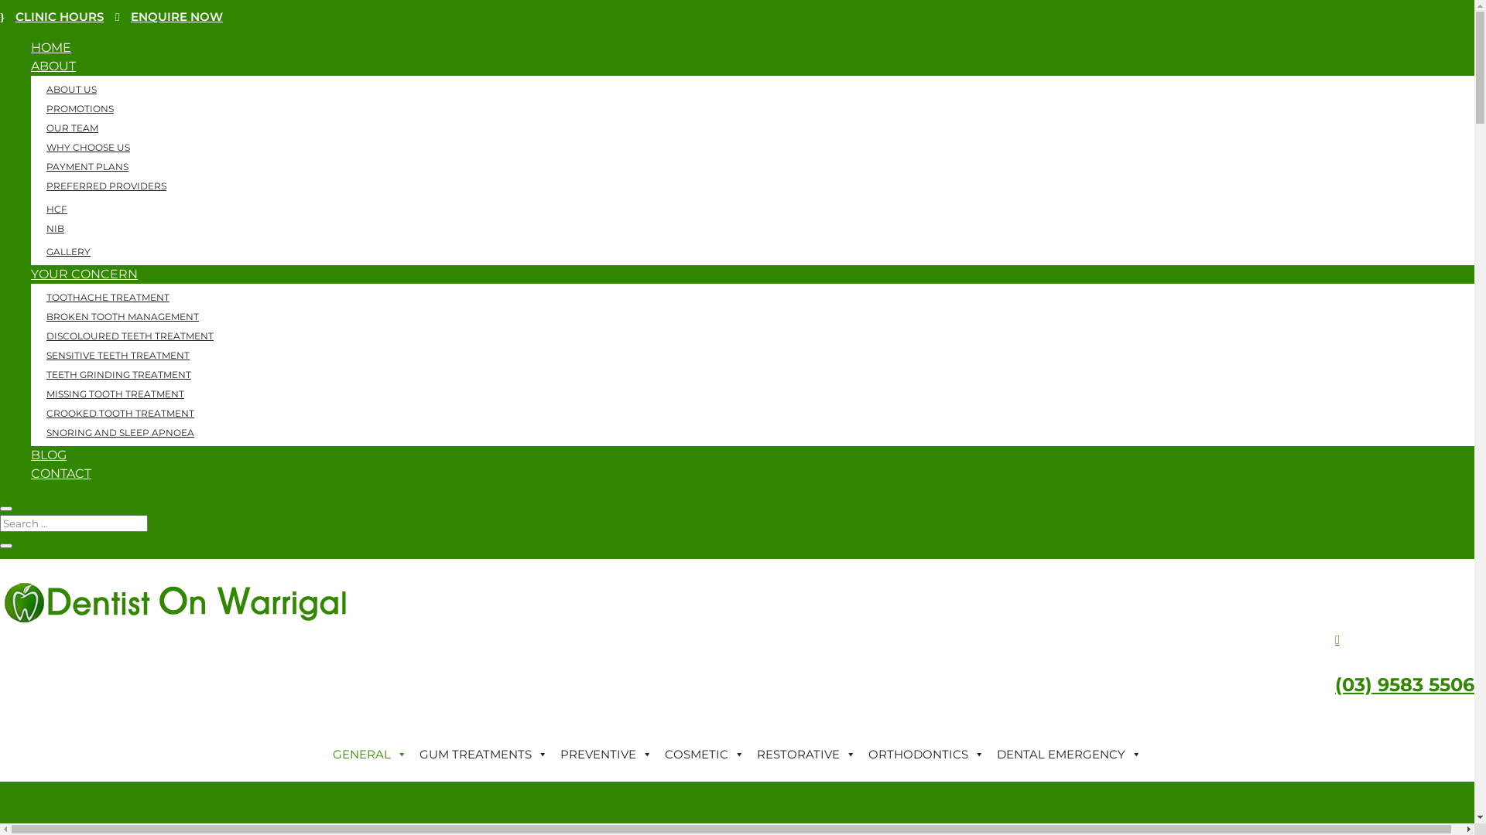  Describe the element at coordinates (51, 48) in the screenshot. I see `HOME` at that location.